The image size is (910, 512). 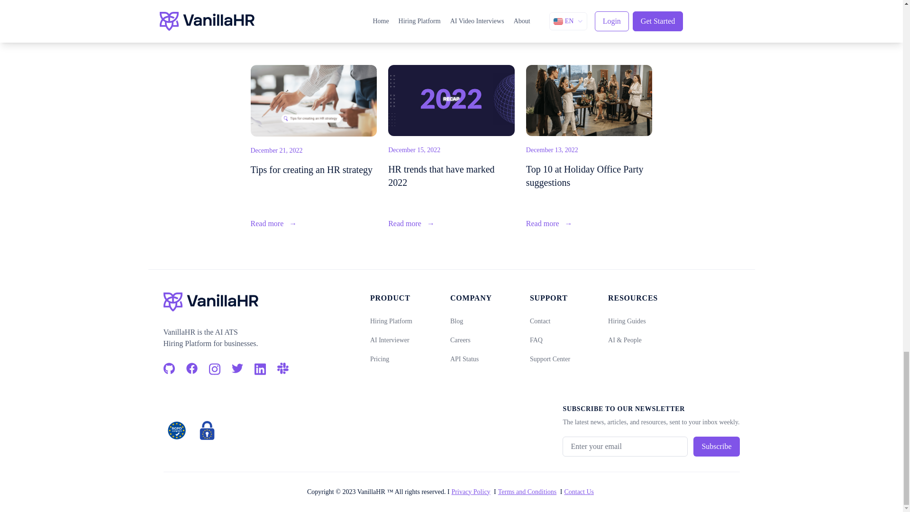 I want to click on Blog, so click(x=457, y=320).